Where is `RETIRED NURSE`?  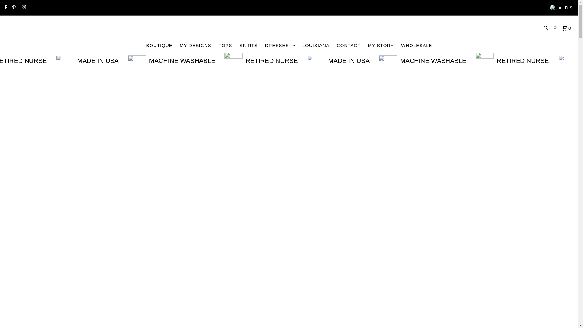 RETIRED NURSE is located at coordinates (114, 60).